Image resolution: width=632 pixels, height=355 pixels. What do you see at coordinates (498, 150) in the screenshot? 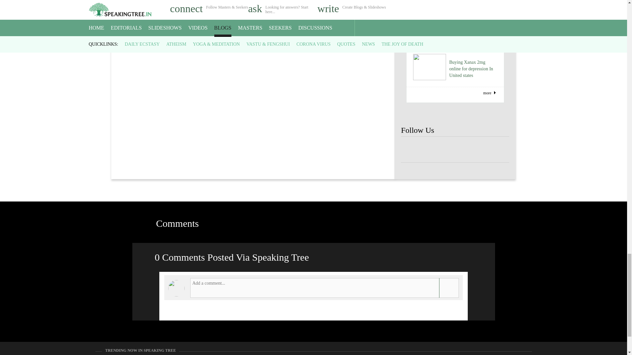
I see `Speaking Tree FaceBook` at bounding box center [498, 150].